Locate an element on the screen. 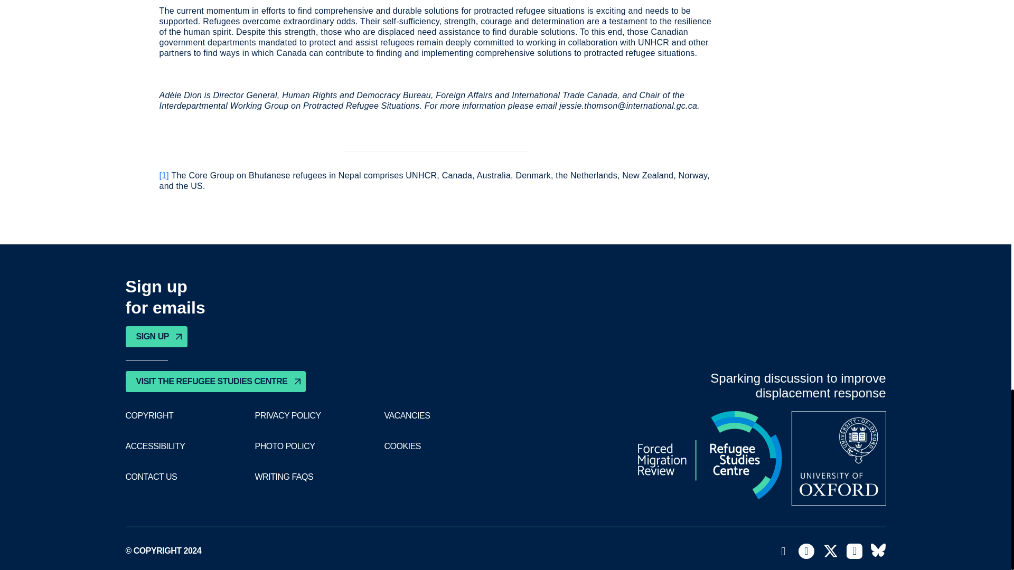 The height and width of the screenshot is (570, 1014). SIGN UP is located at coordinates (156, 336).